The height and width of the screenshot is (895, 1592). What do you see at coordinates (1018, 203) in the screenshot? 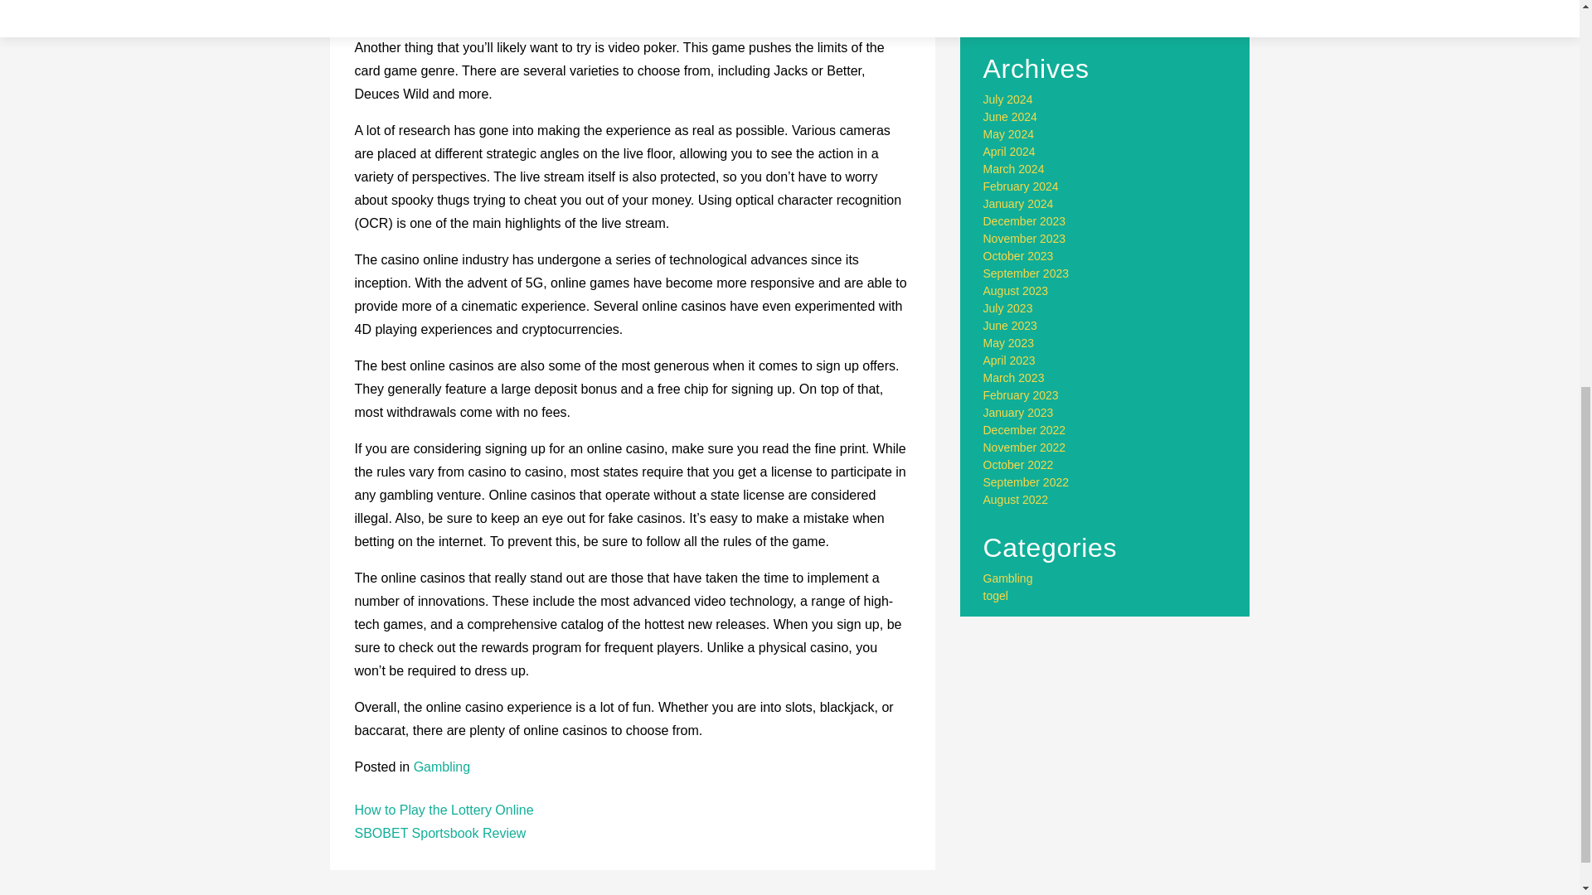
I see `January 2024` at bounding box center [1018, 203].